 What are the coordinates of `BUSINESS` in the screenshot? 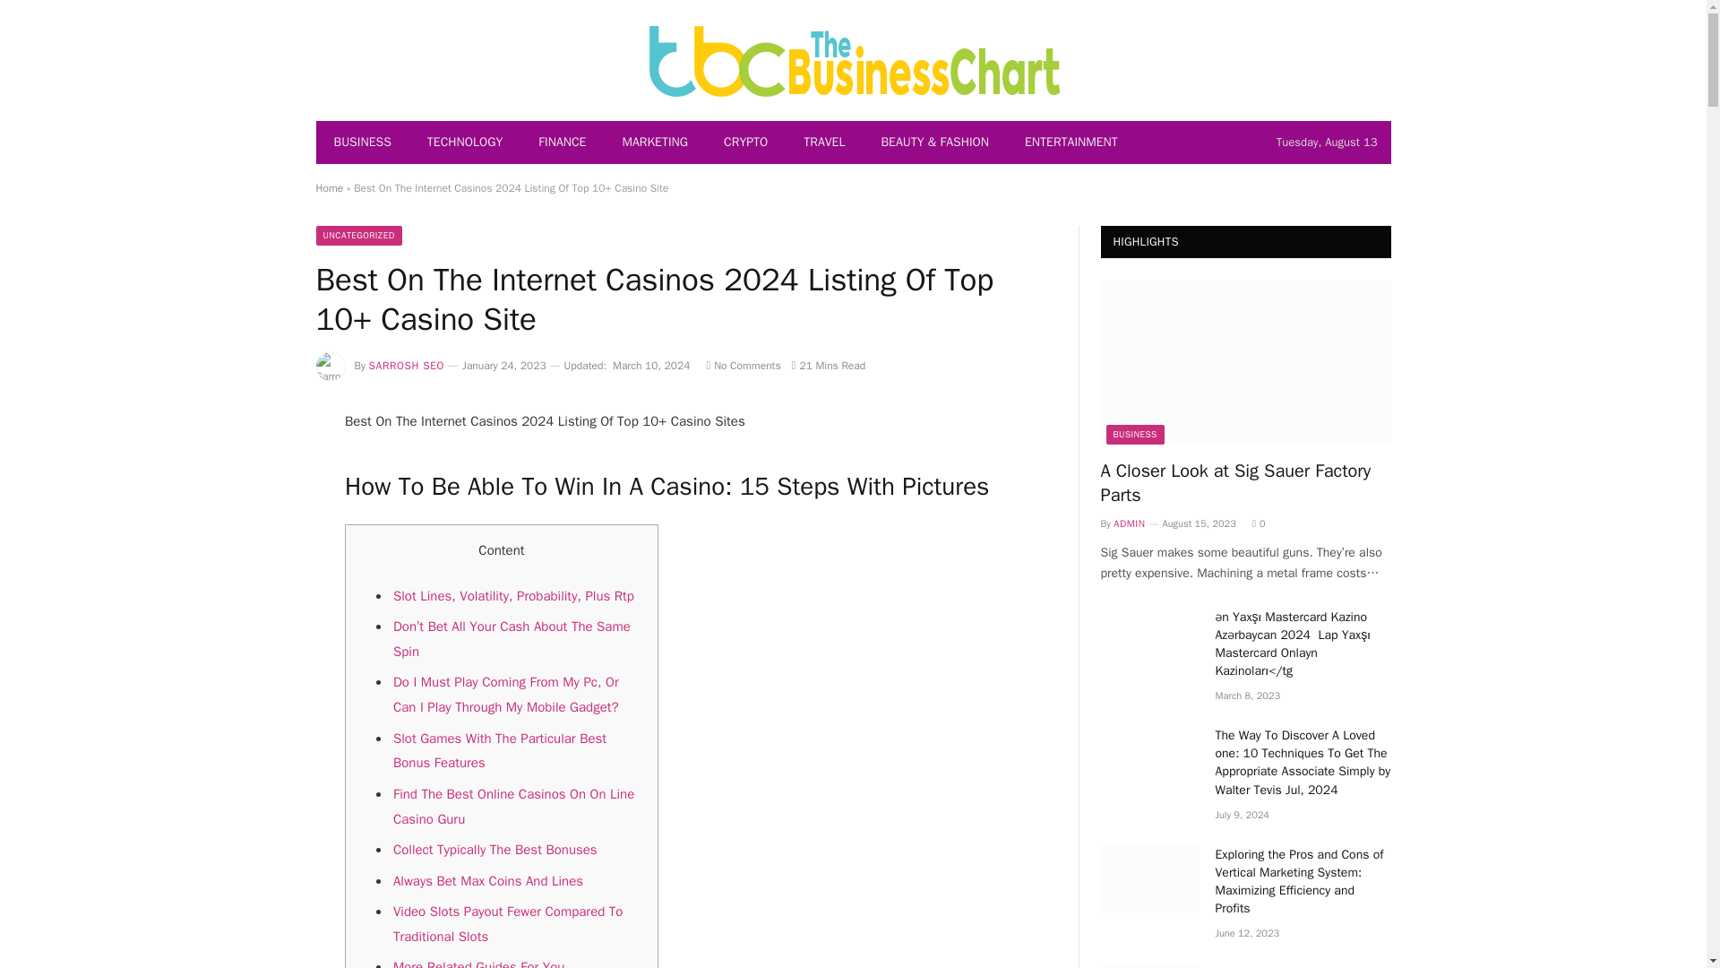 It's located at (362, 142).